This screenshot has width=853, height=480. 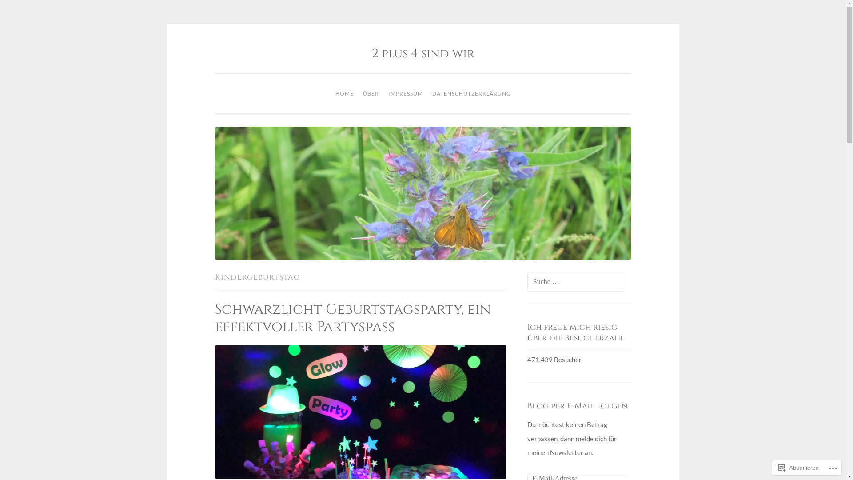 I want to click on 2 plus 4 sind wir, so click(x=423, y=54).